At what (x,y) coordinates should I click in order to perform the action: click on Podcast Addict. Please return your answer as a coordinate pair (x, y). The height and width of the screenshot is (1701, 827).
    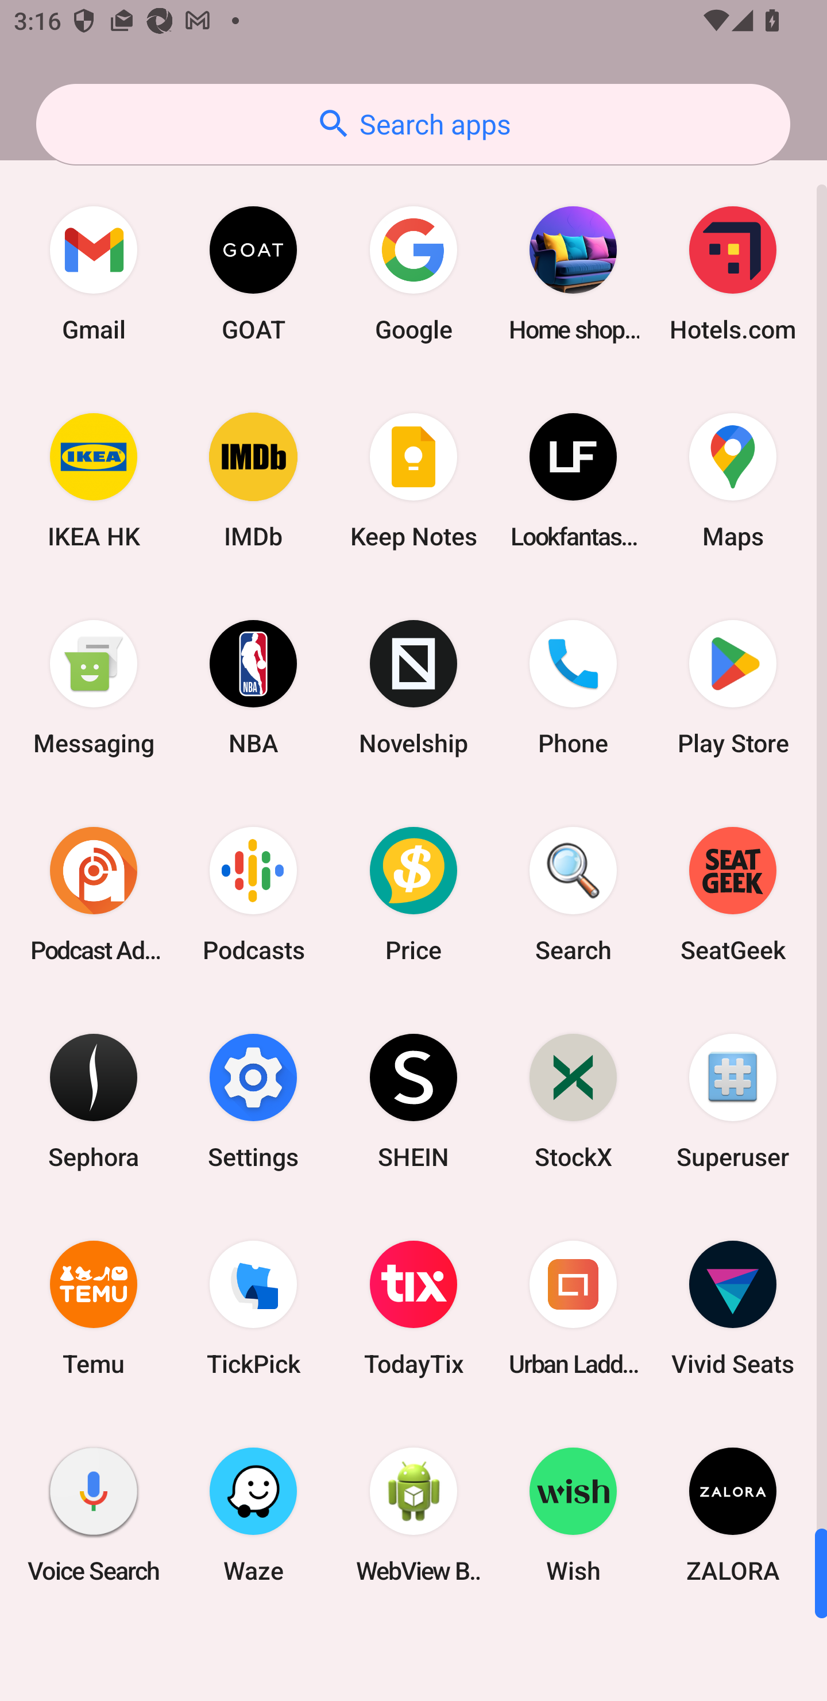
    Looking at the image, I should click on (94, 894).